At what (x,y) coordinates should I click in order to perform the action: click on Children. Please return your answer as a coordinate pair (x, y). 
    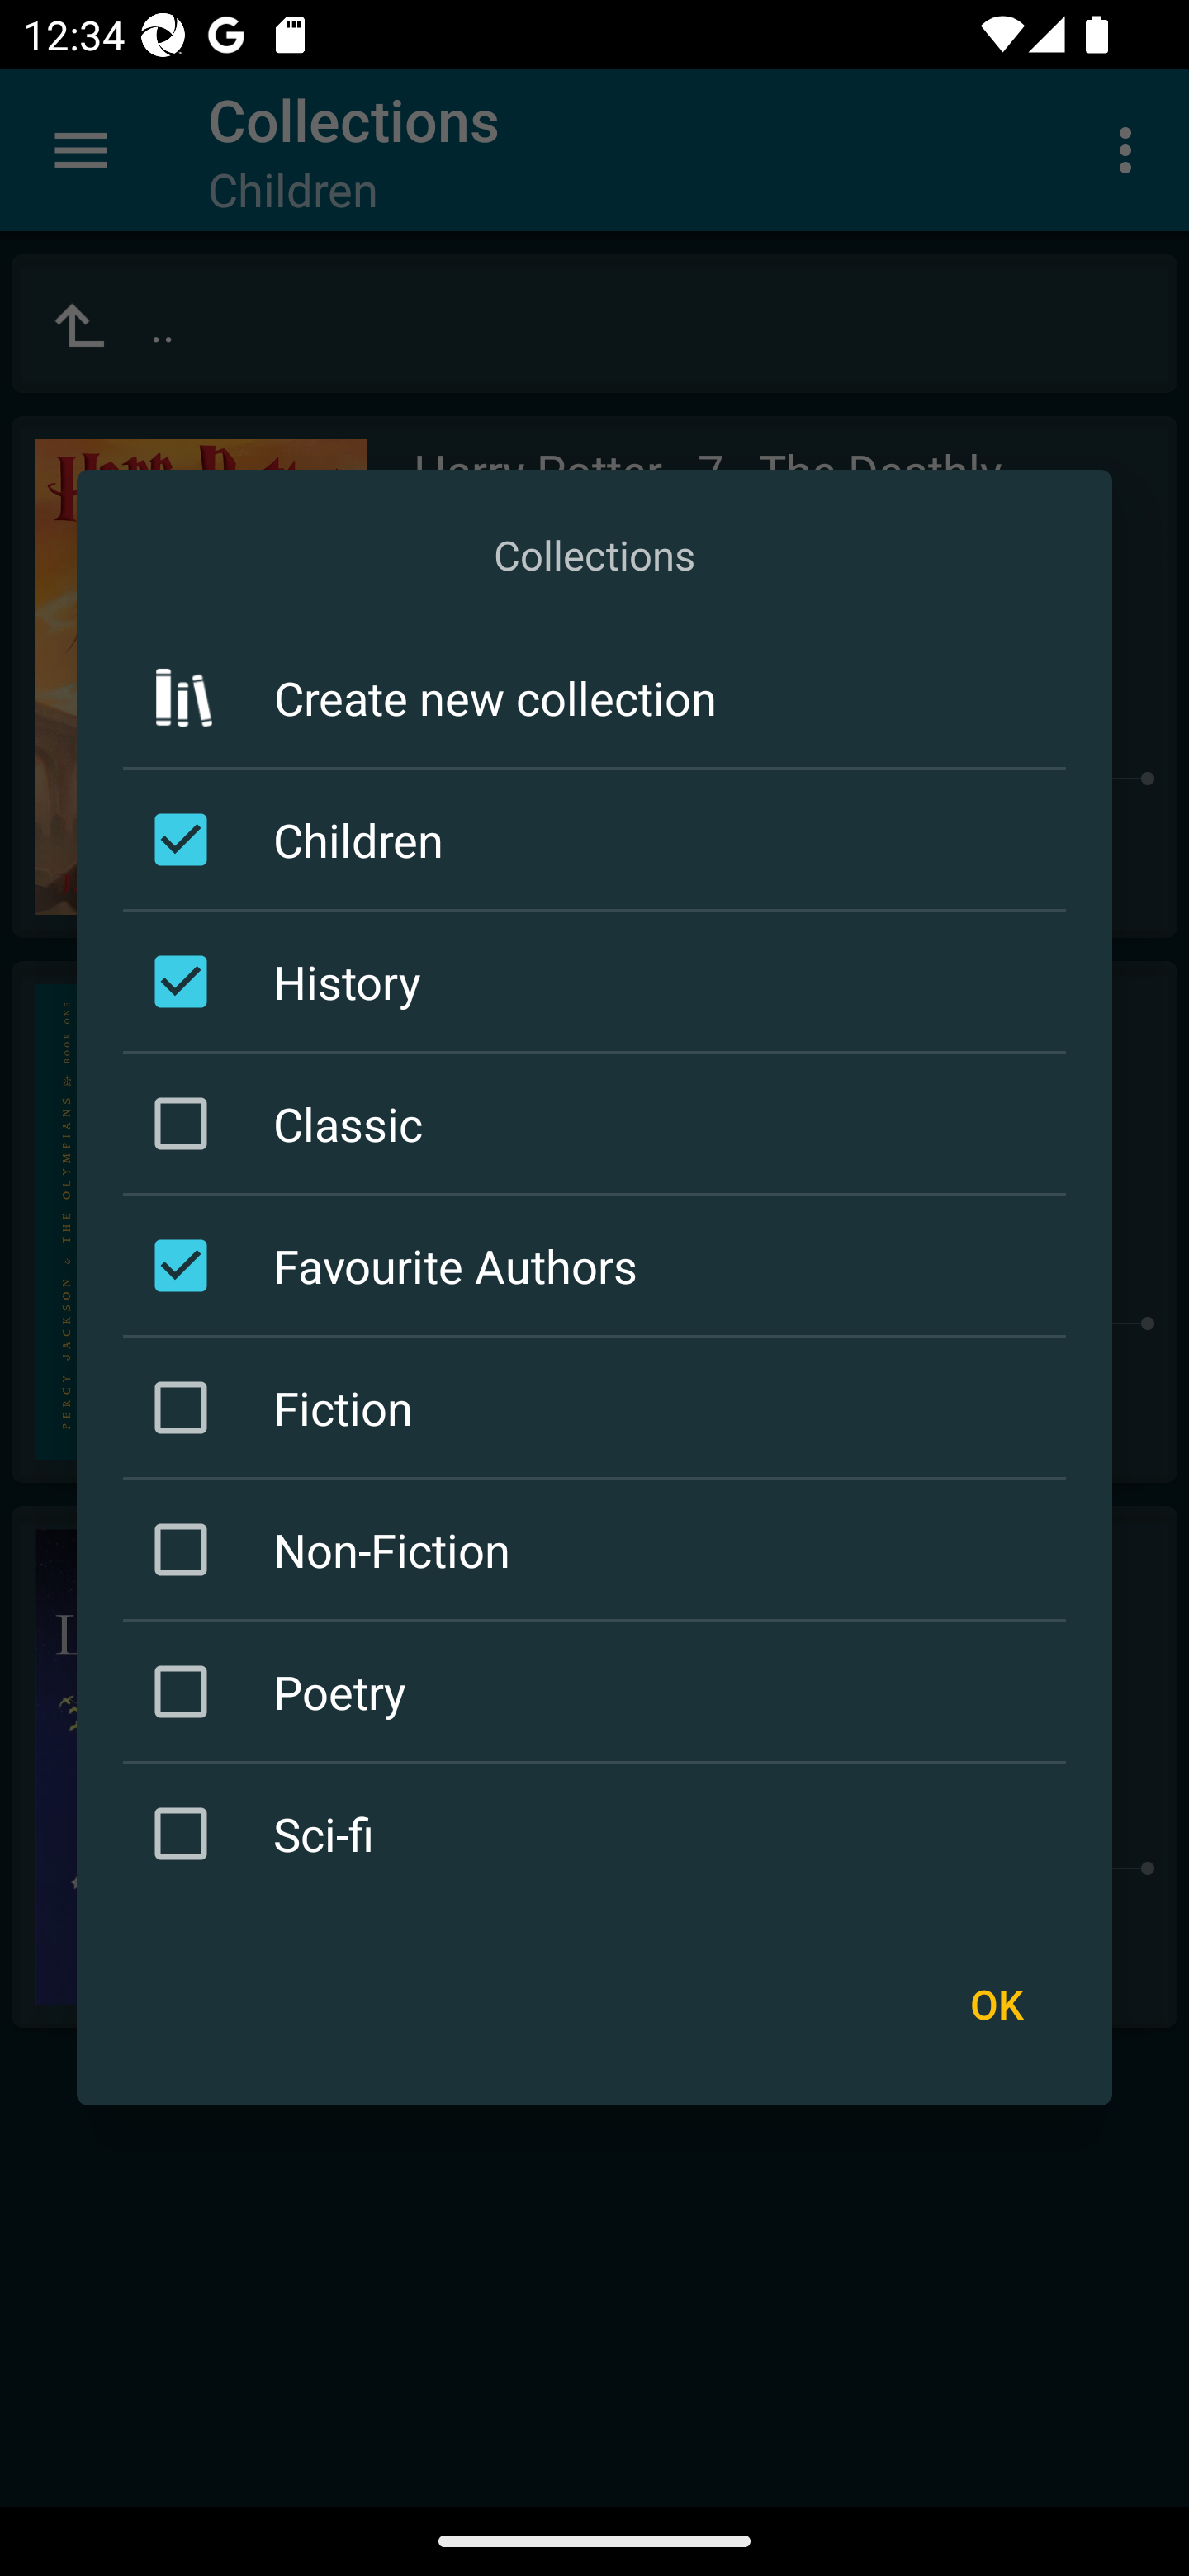
    Looking at the image, I should click on (599, 839).